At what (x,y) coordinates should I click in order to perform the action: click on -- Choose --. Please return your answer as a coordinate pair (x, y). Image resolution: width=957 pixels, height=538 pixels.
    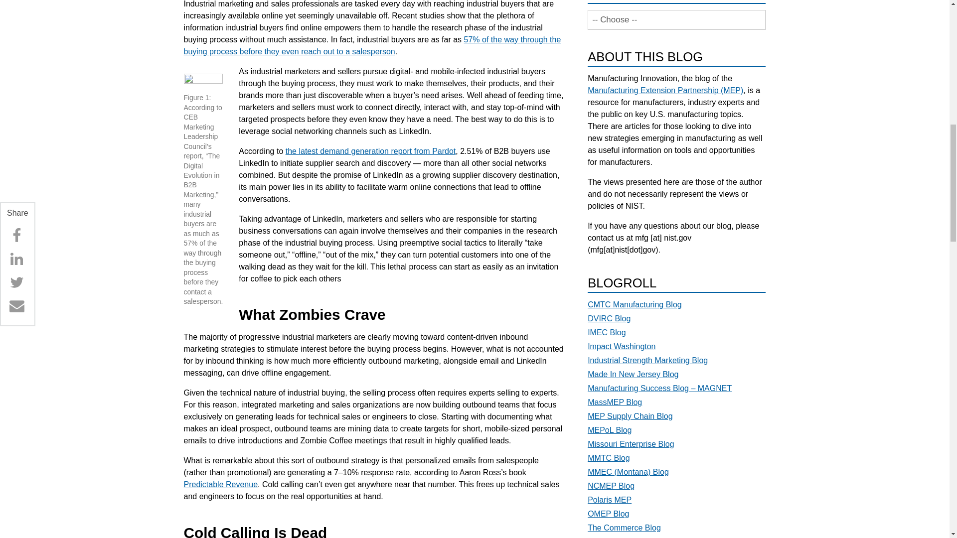
    Looking at the image, I should click on (676, 20).